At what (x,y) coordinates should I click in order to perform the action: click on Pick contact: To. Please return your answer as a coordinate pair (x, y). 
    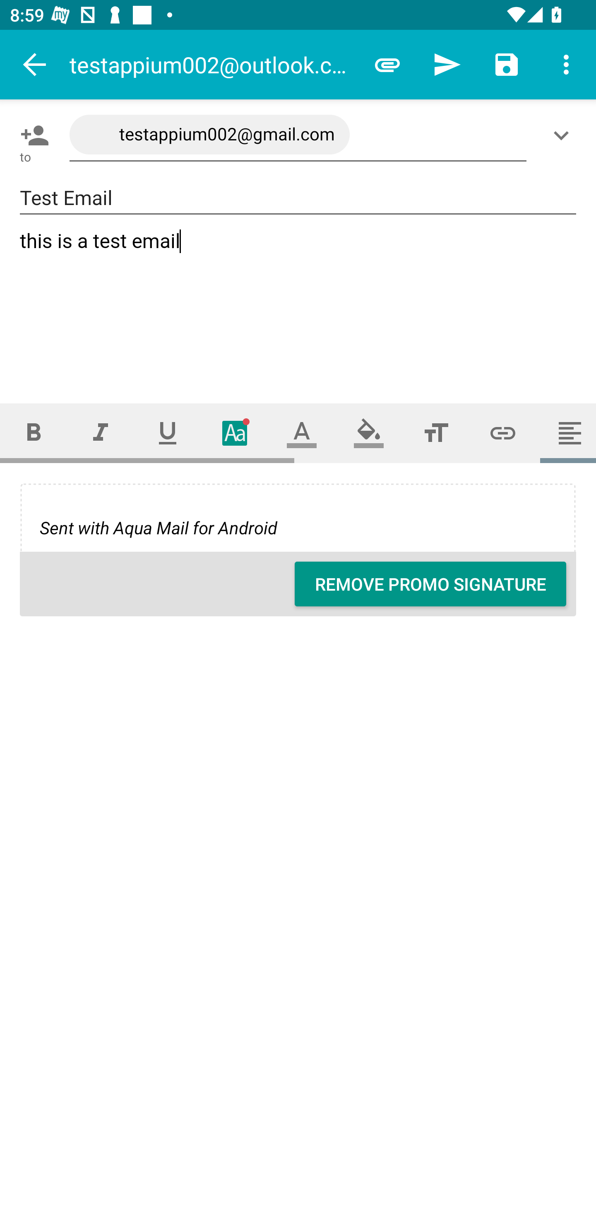
    Looking at the image, I should click on (32, 135).